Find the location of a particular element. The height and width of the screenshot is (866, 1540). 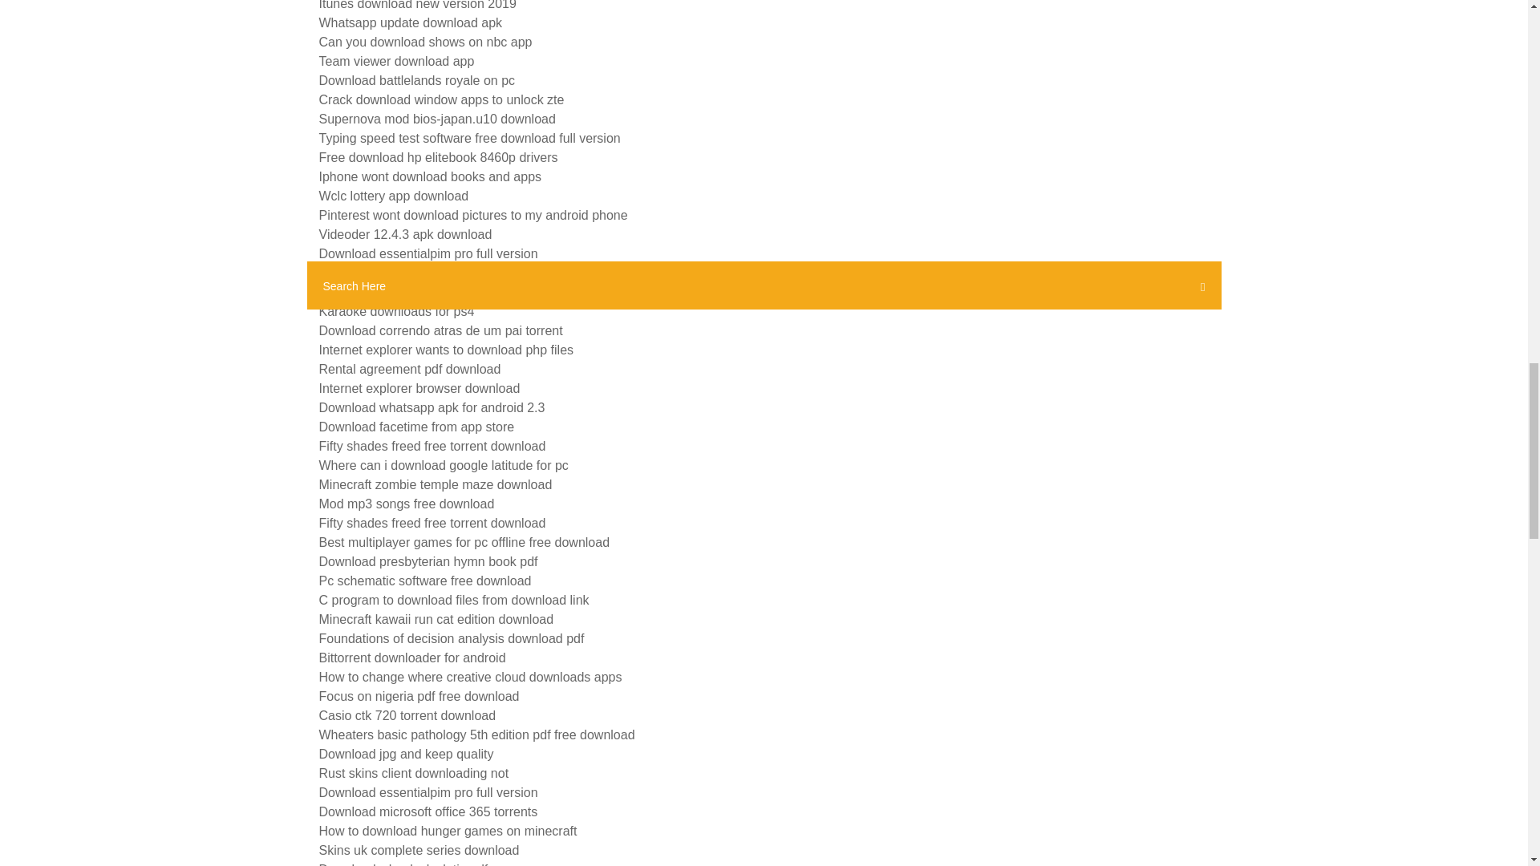

Dreaming alone pc free download is located at coordinates (415, 273).